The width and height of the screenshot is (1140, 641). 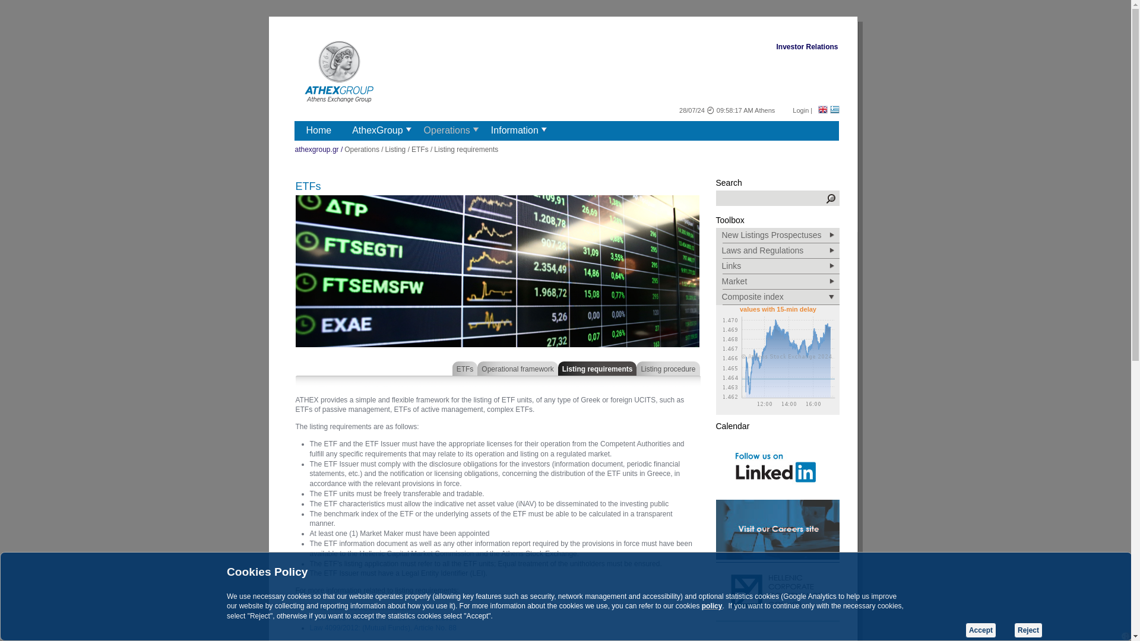 I want to click on Search, so click(x=830, y=199).